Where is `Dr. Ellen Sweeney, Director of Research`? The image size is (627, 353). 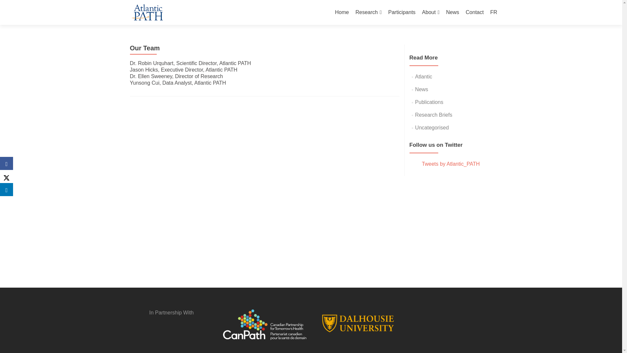
Dr. Ellen Sweeney, Director of Research is located at coordinates (176, 76).